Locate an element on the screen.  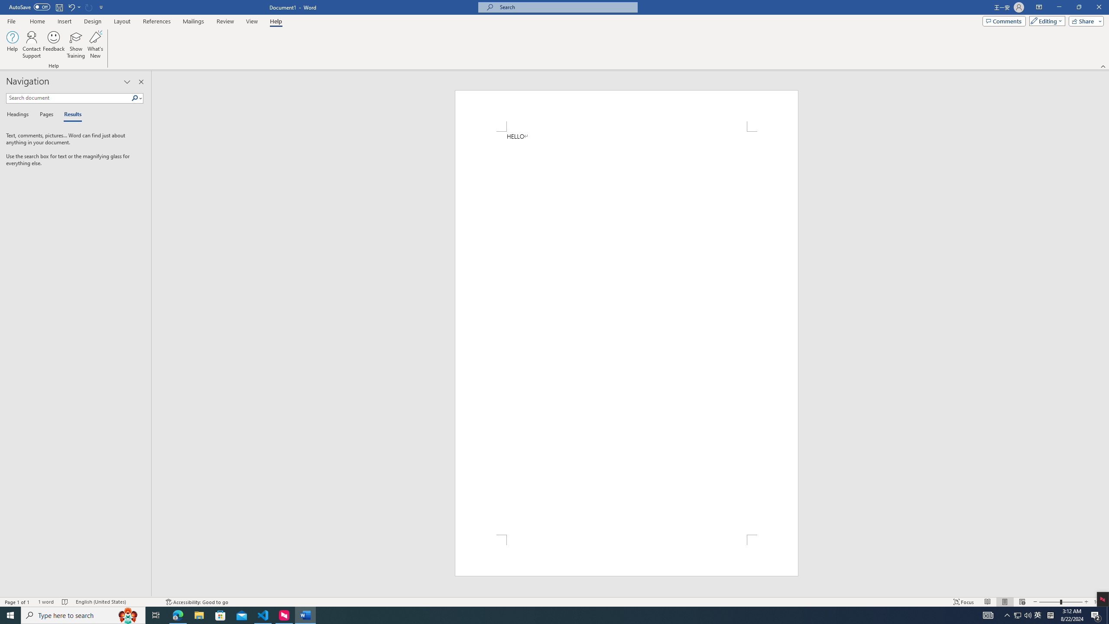
References is located at coordinates (157, 21).